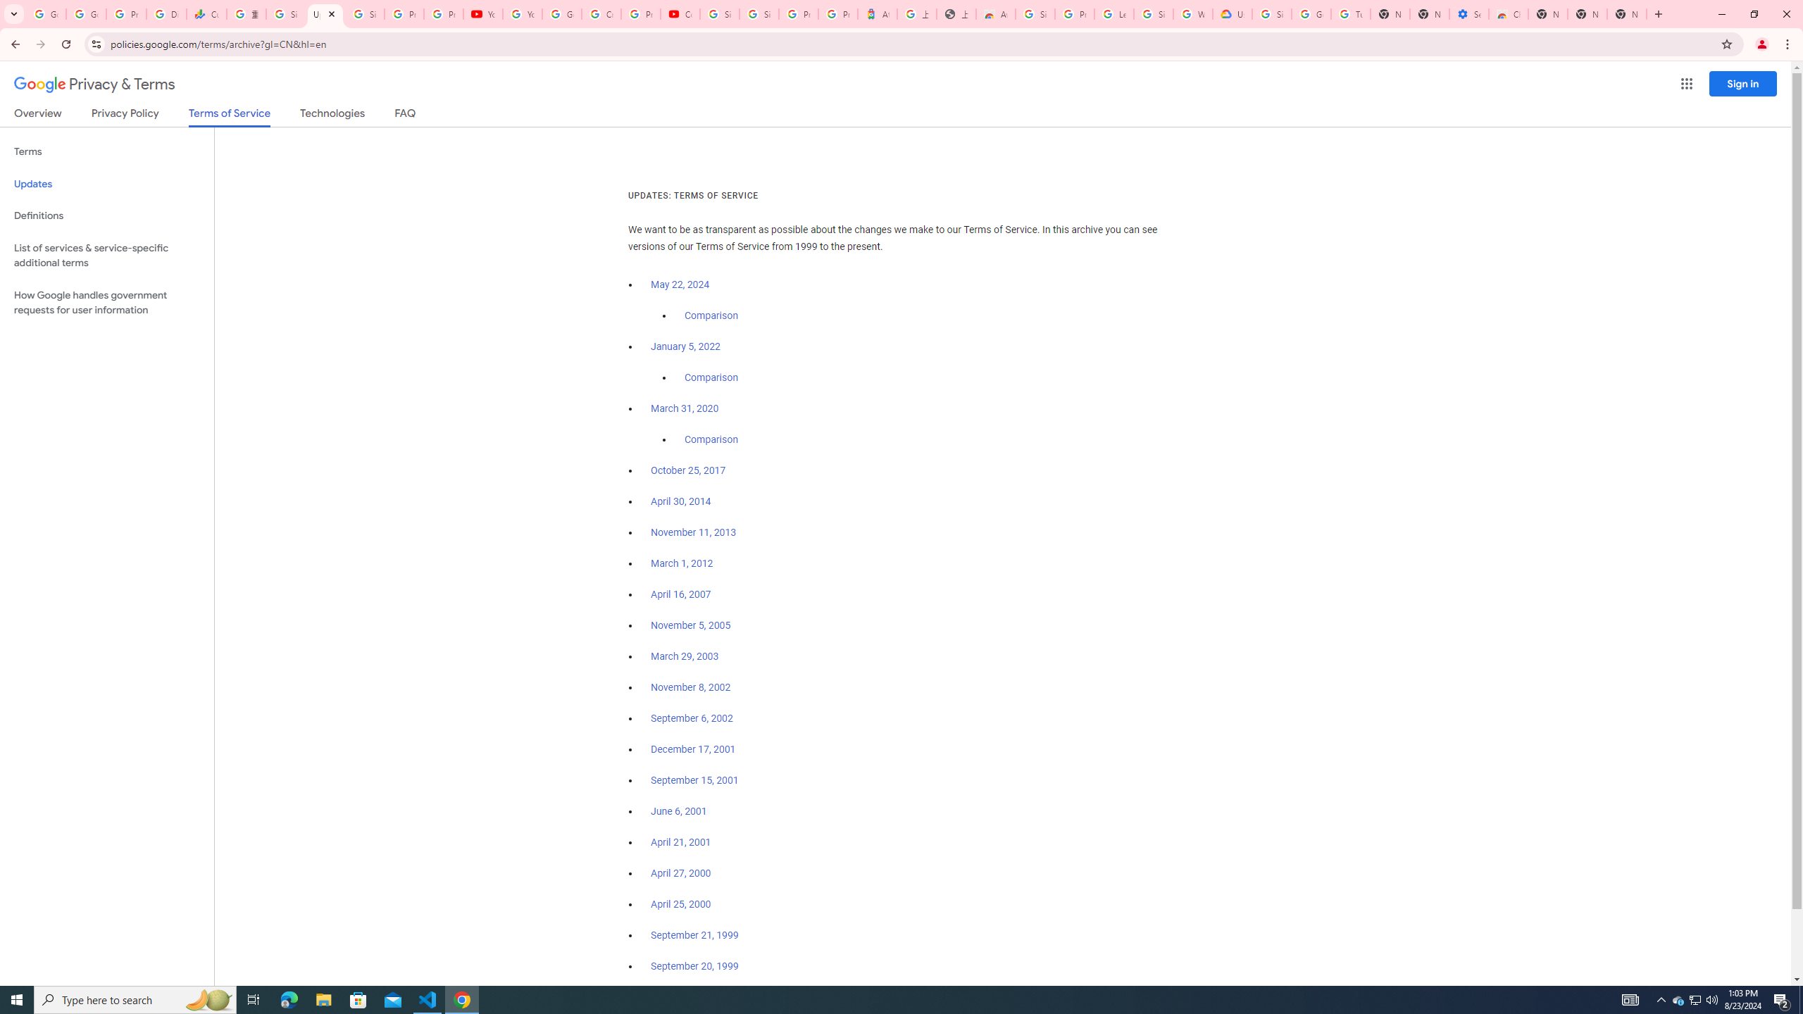 Image resolution: width=1803 pixels, height=1014 pixels. I want to click on September 21, 1999, so click(694, 935).